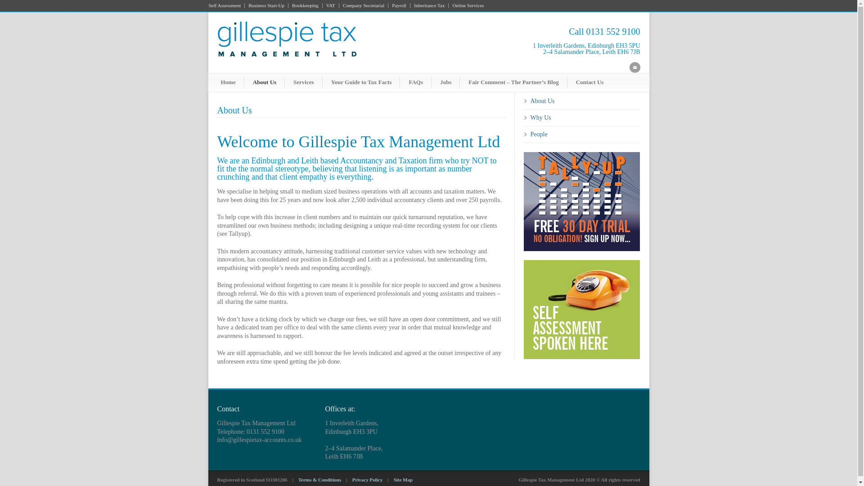 The width and height of the screenshot is (864, 486). I want to click on Payroll, so click(399, 5).